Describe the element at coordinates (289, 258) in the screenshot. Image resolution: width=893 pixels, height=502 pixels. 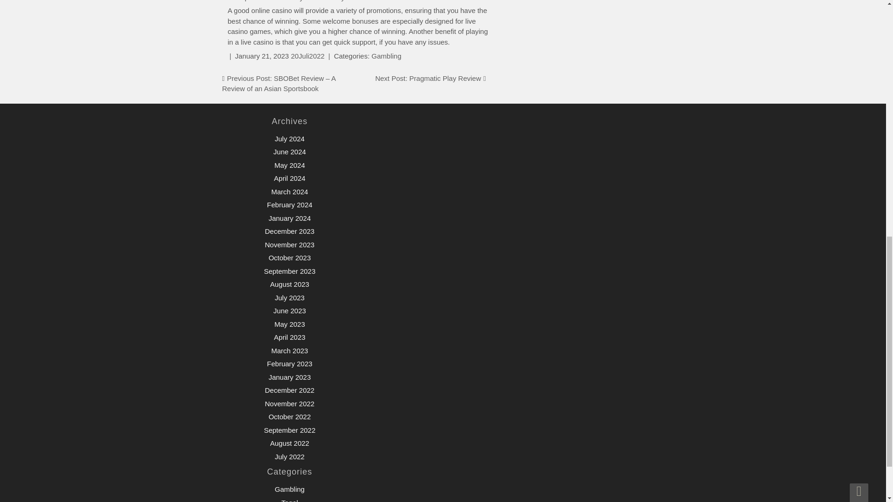
I see `October 2023` at that location.